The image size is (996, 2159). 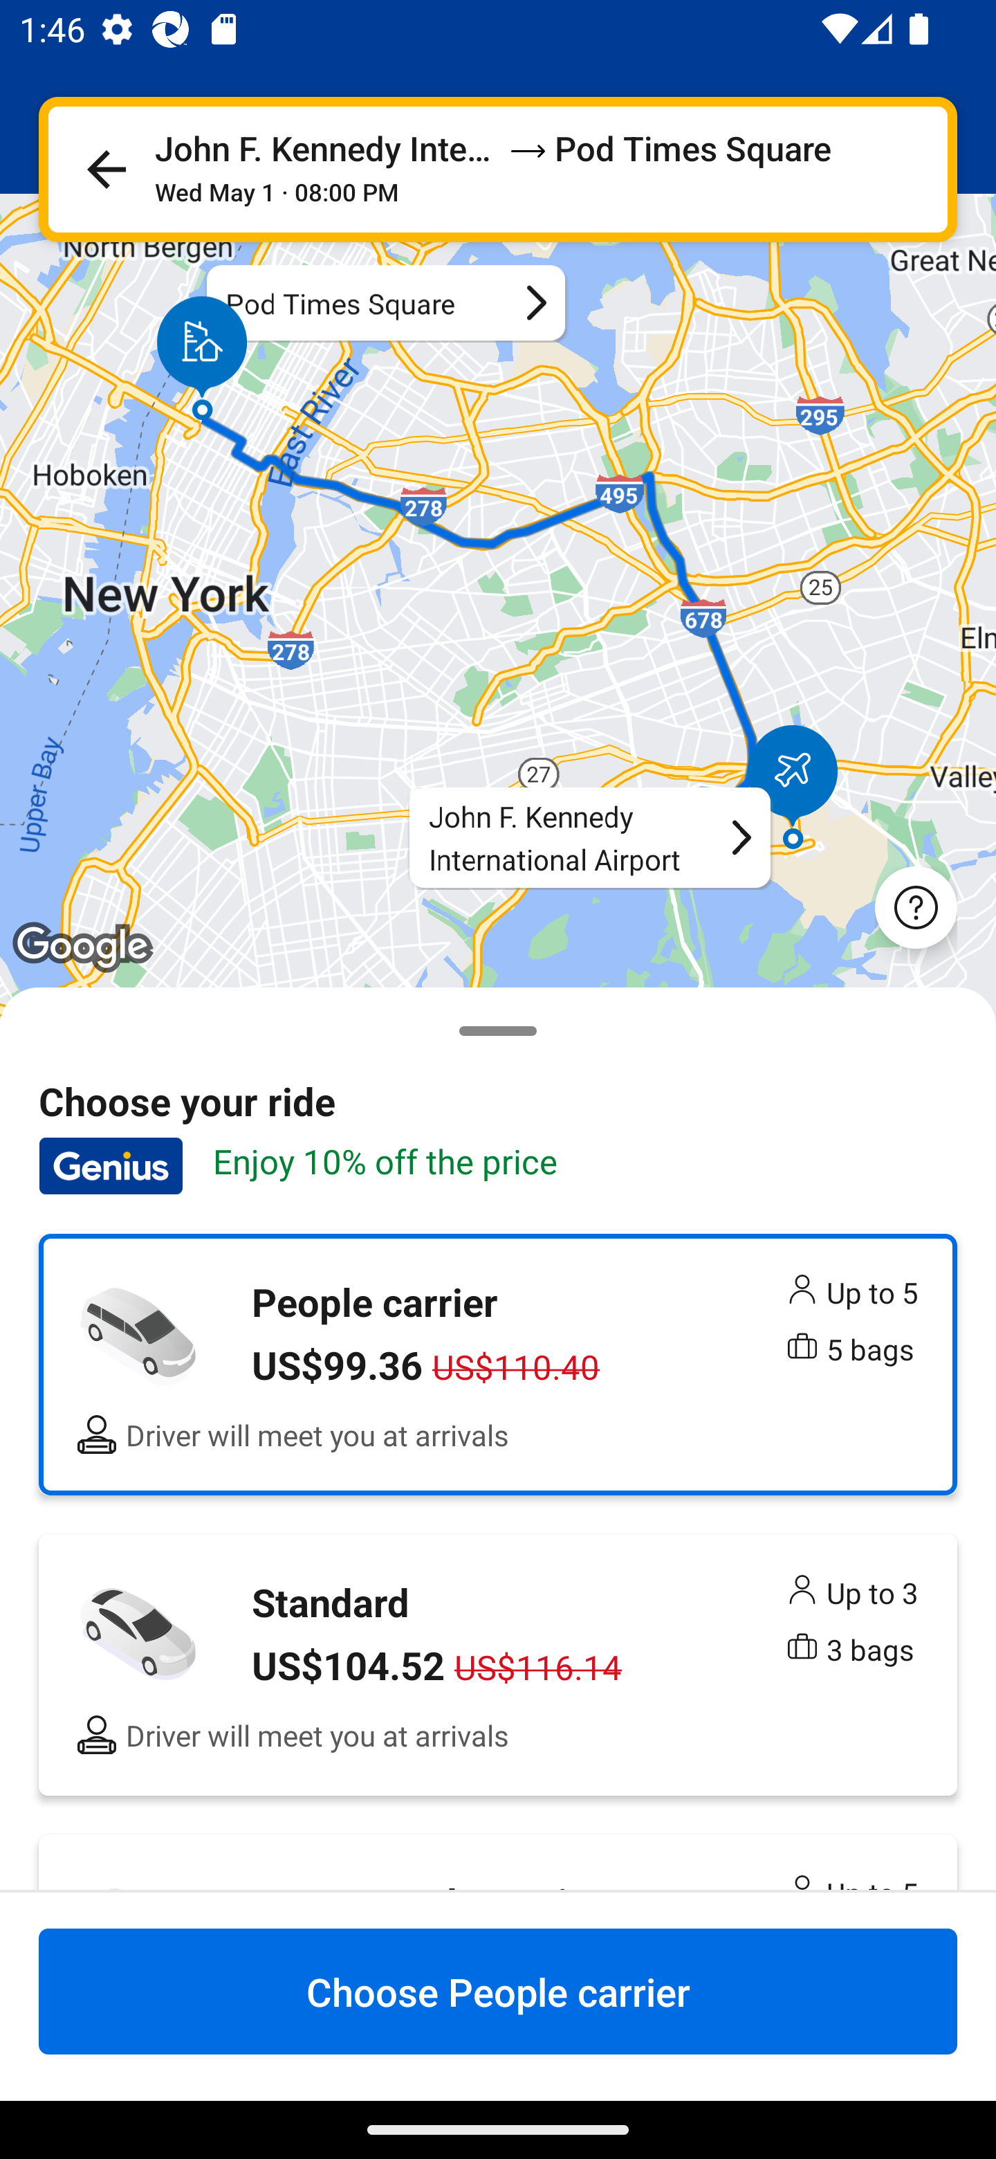 I want to click on Back, so click(x=107, y=169).